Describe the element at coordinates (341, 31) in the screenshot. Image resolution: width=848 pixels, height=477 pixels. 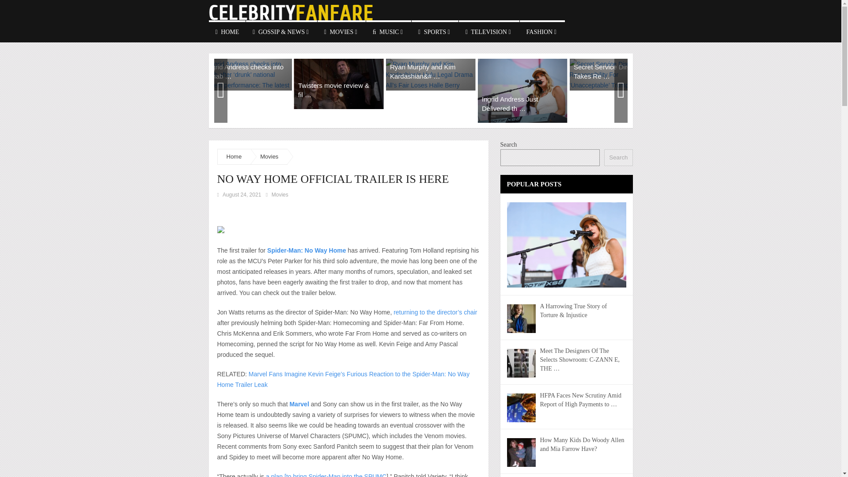
I see `MOVIES` at that location.